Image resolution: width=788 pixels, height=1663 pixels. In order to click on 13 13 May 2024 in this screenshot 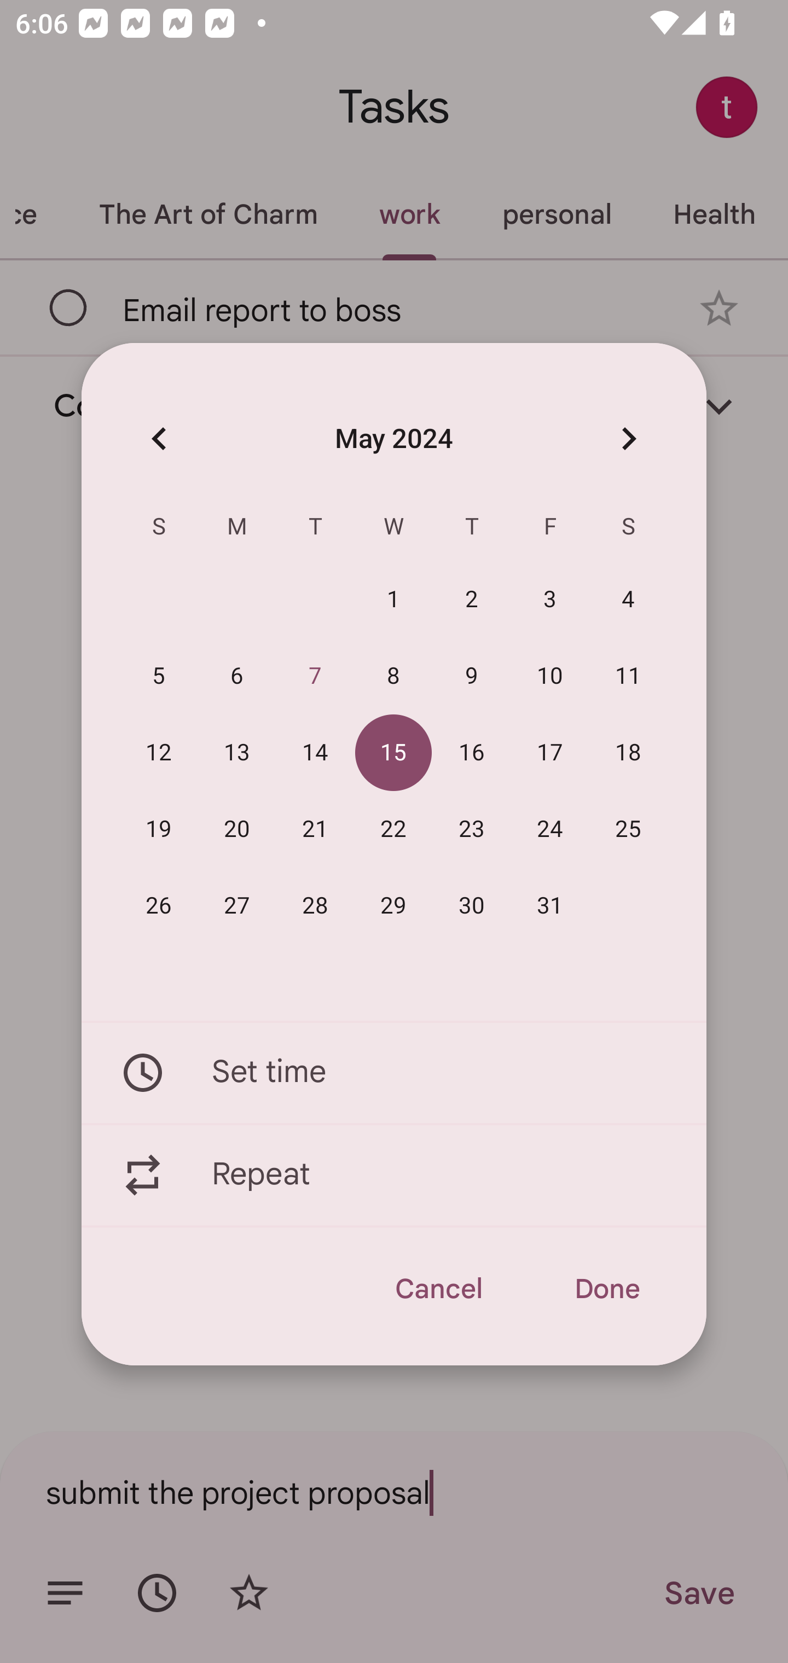, I will do `click(237, 753)`.